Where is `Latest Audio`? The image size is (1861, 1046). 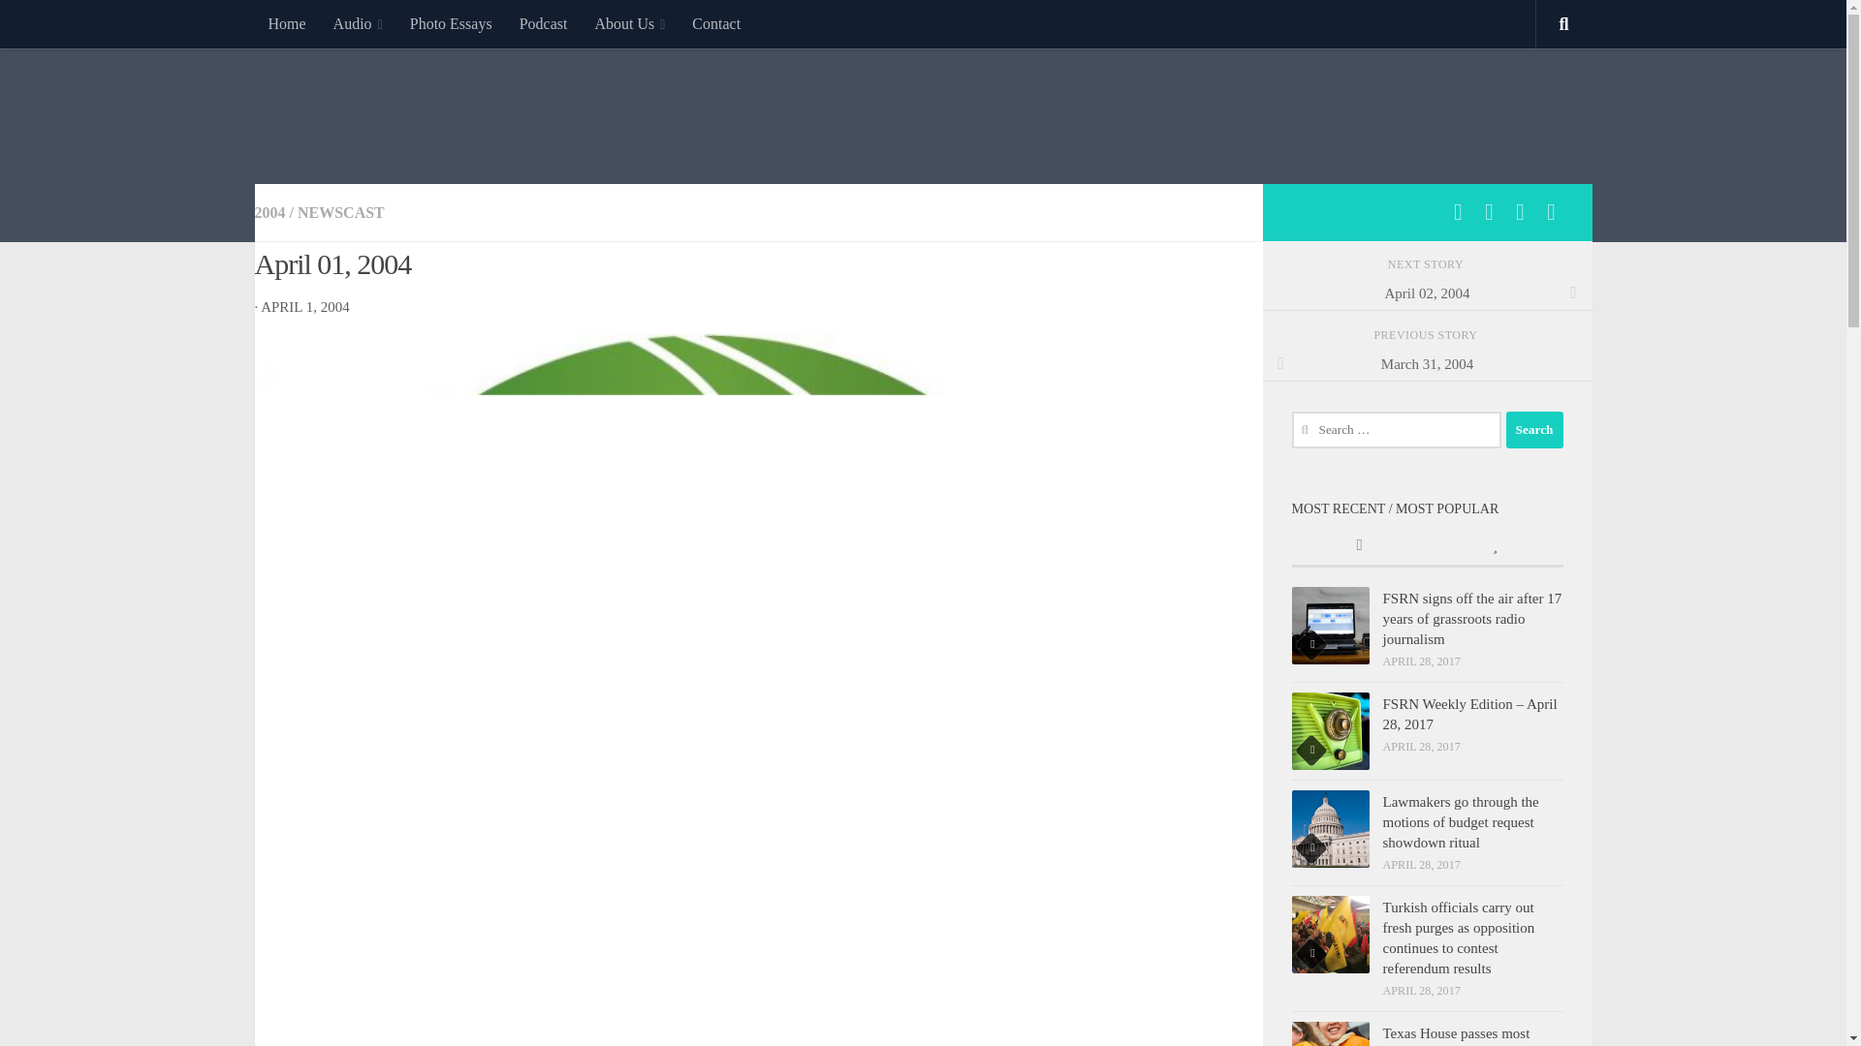
Latest Audio is located at coordinates (358, 23).